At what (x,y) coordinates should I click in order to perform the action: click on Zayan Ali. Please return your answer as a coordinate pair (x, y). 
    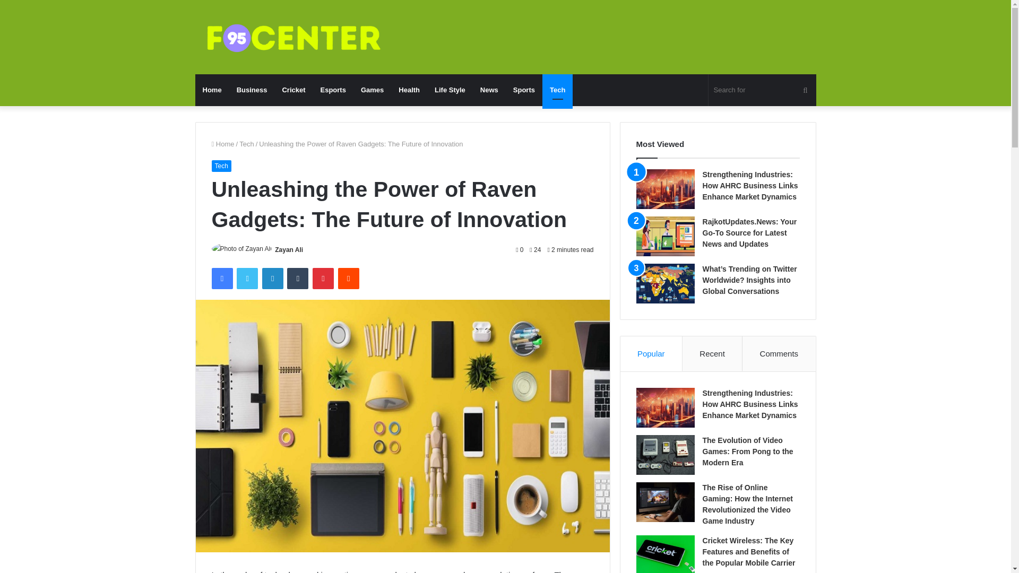
    Looking at the image, I should click on (289, 250).